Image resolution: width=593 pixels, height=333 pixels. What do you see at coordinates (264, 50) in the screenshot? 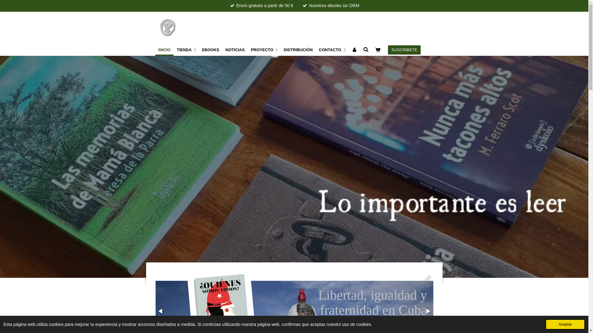
I see `PROYECTO` at bounding box center [264, 50].